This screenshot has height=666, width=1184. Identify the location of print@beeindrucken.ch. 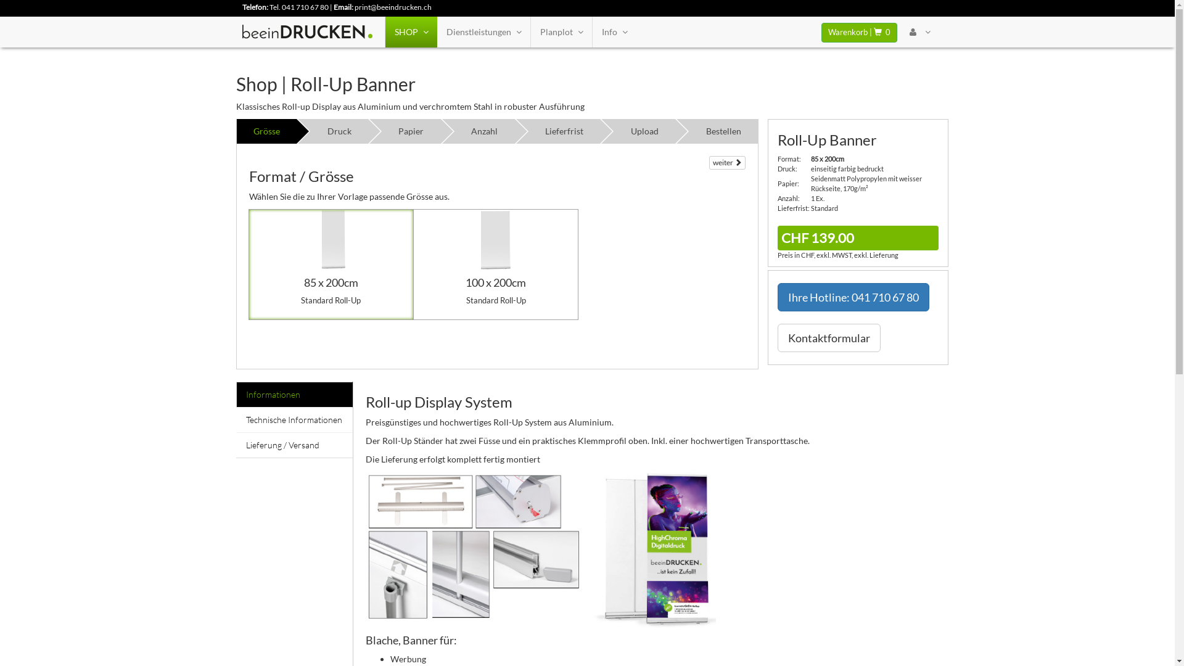
(392, 7).